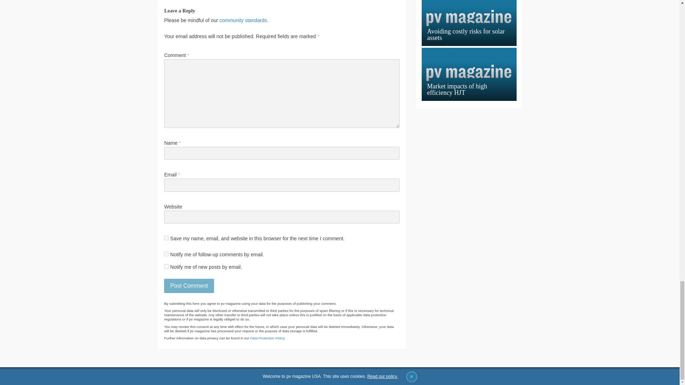  I want to click on subscribe, so click(166, 266).